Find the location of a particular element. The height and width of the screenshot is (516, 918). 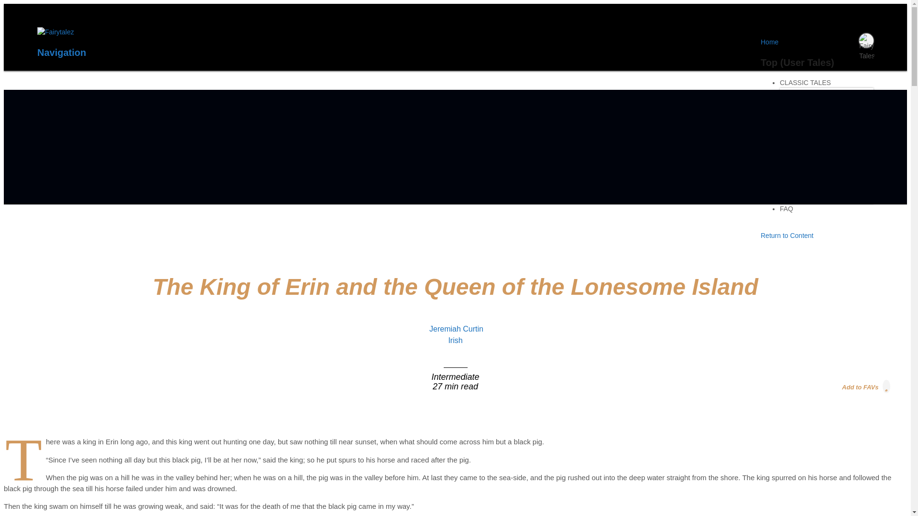

Story Index is located at coordinates (805, 179).